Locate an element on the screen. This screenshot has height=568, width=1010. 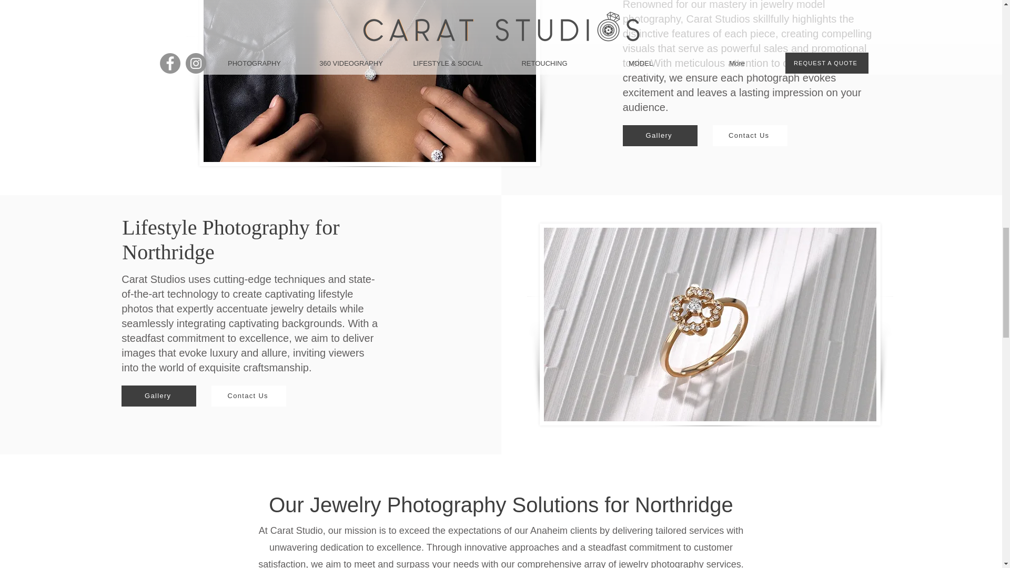
Gallery is located at coordinates (158, 396).